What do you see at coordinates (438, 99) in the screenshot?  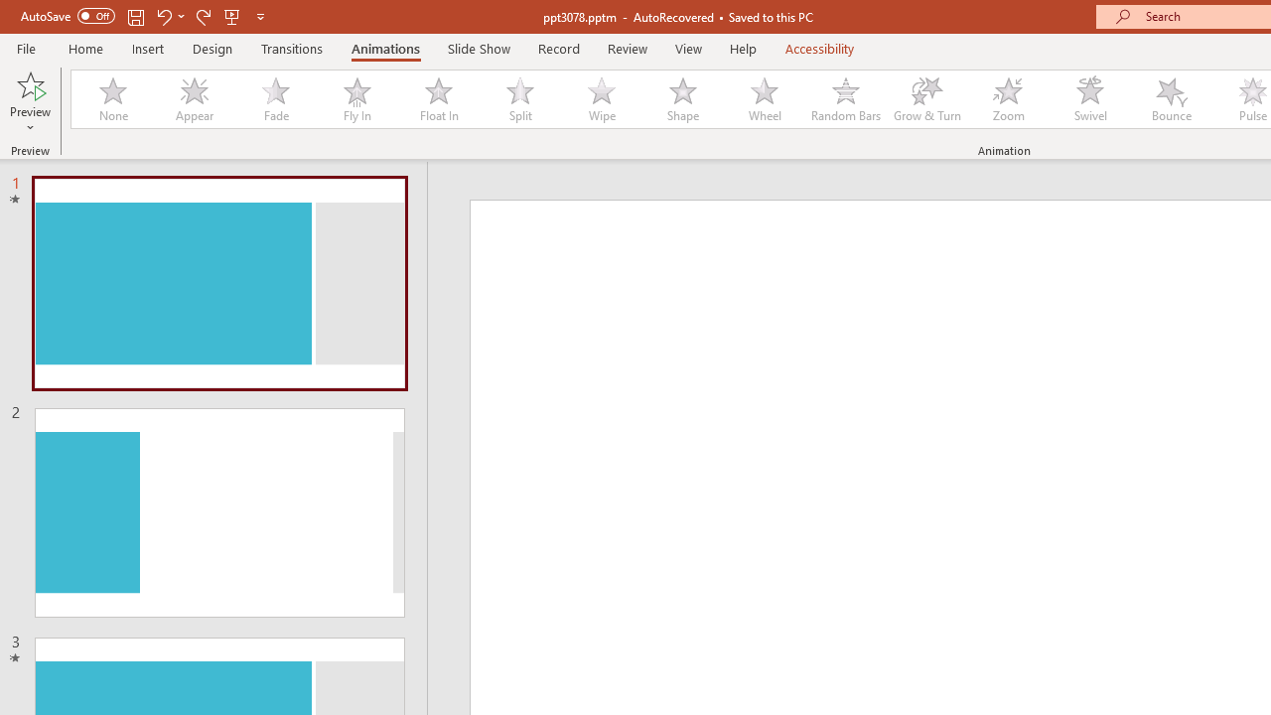 I see `Float In` at bounding box center [438, 99].